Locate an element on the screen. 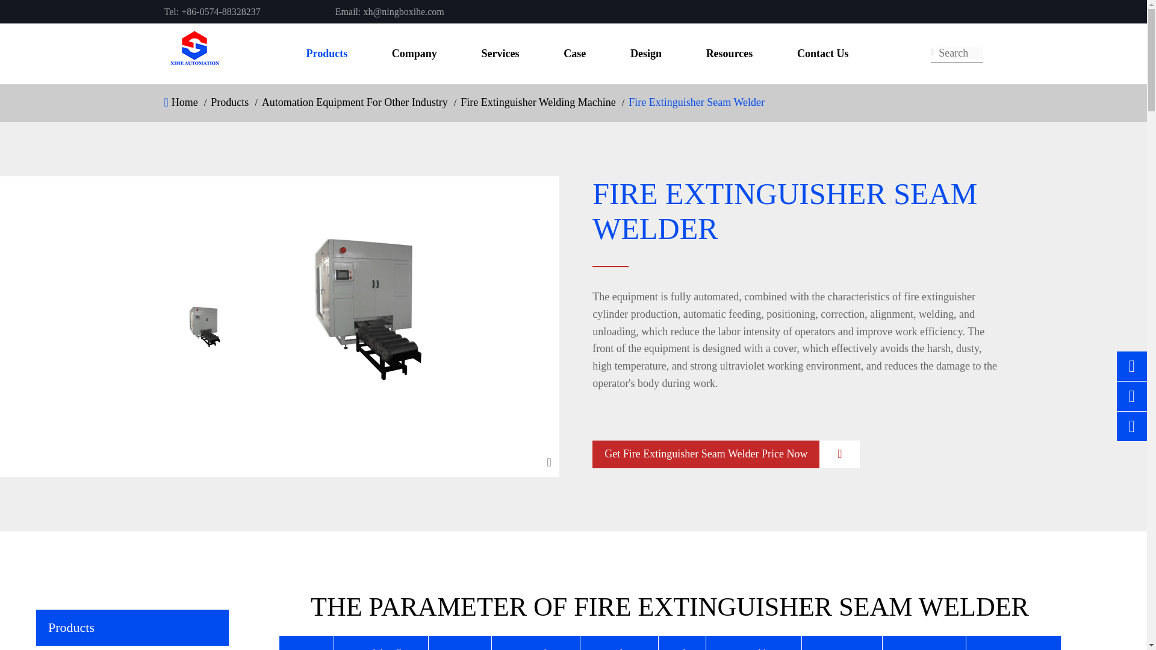  fire extinguisher seam welder is located at coordinates (367, 308).